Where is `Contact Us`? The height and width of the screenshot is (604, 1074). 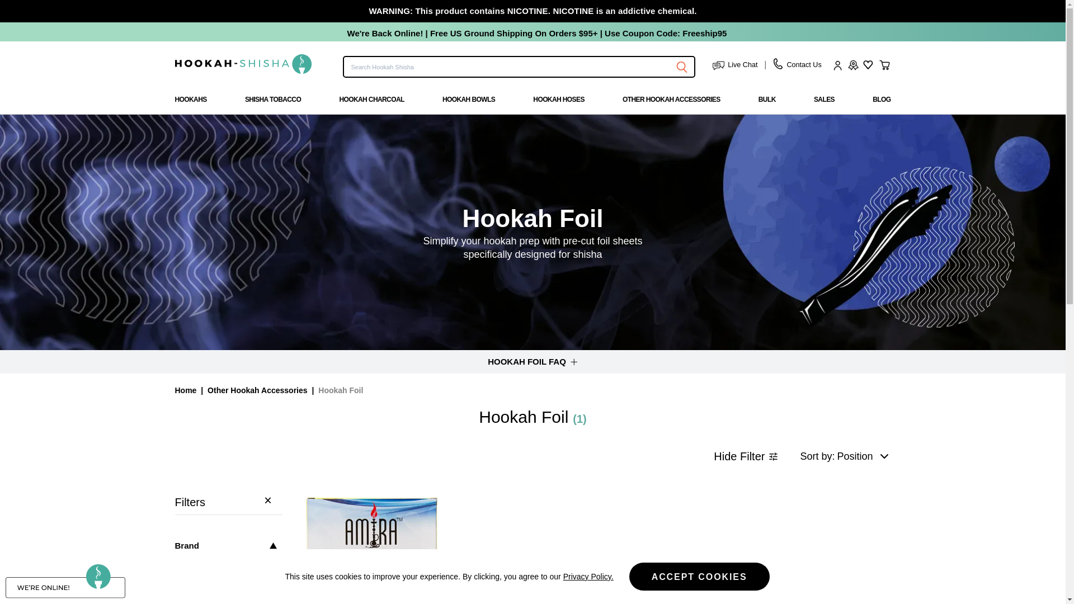 Contact Us is located at coordinates (797, 65).